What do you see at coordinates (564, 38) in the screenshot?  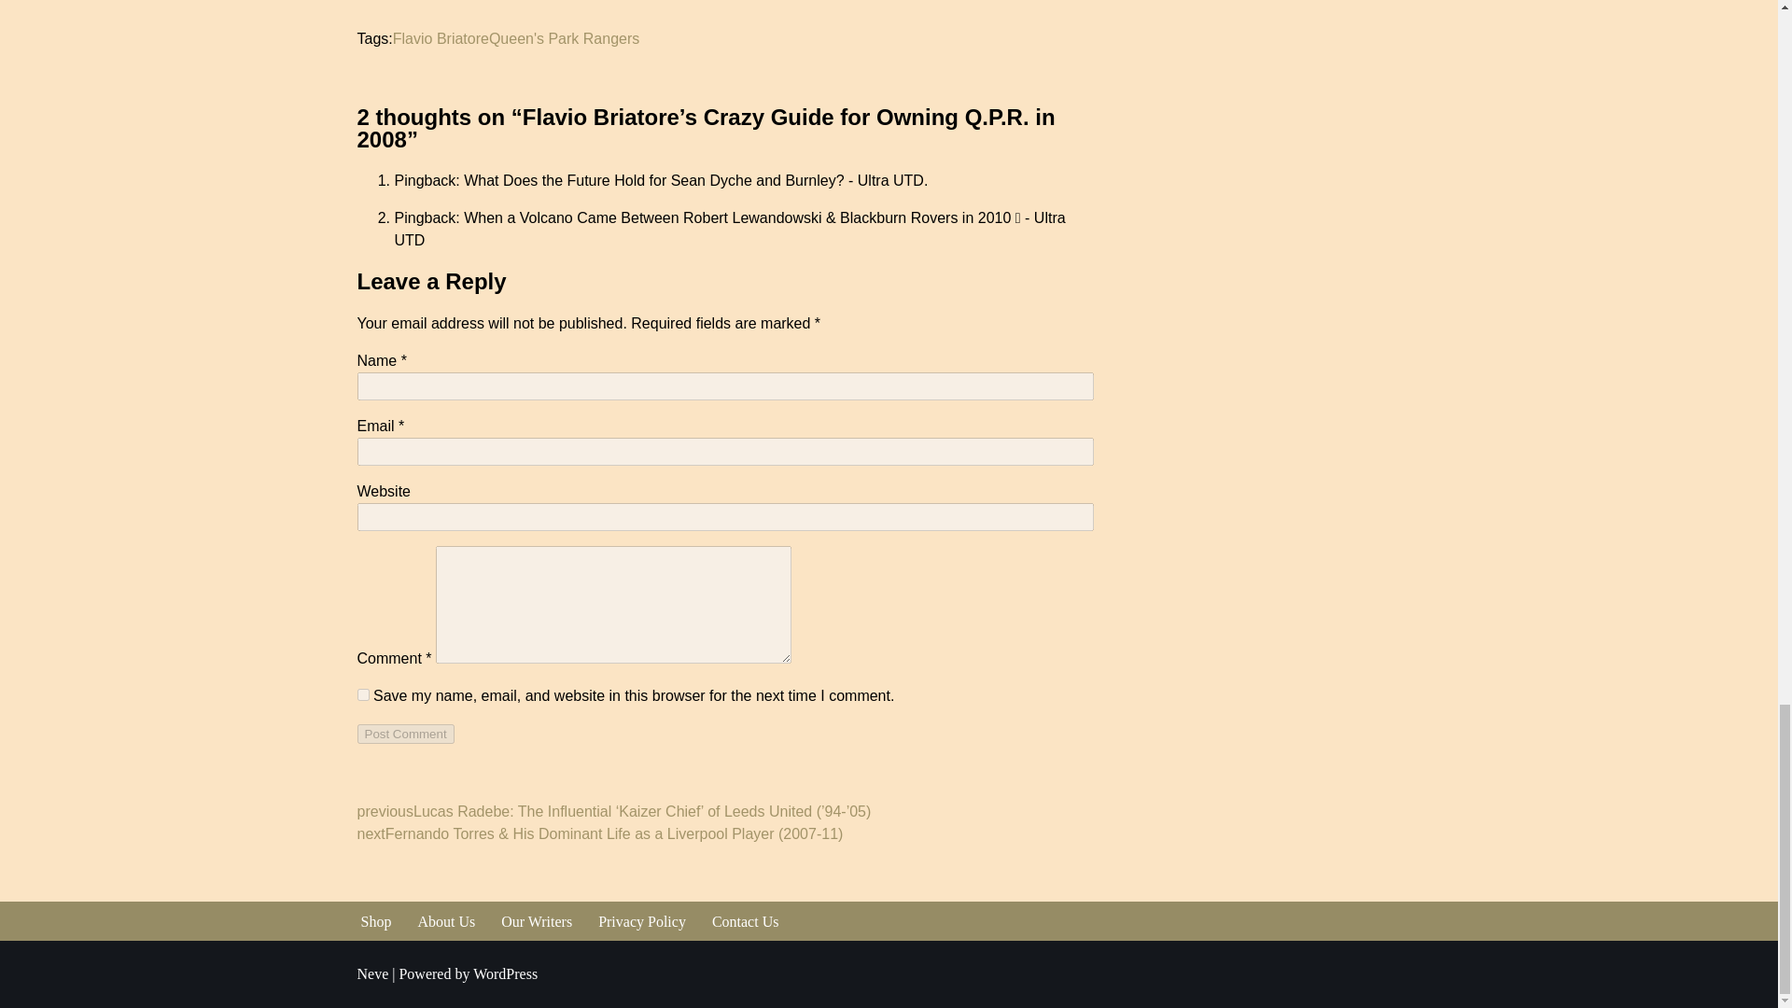 I see `Queen's Park Rangers` at bounding box center [564, 38].